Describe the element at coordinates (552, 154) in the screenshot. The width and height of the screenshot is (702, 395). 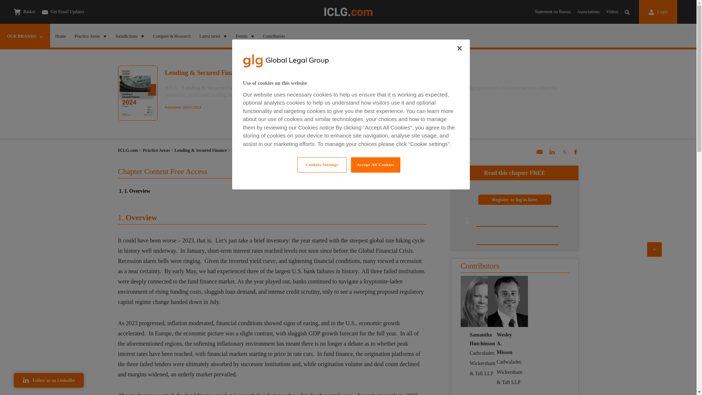
I see `Share on LinkedIn` at that location.